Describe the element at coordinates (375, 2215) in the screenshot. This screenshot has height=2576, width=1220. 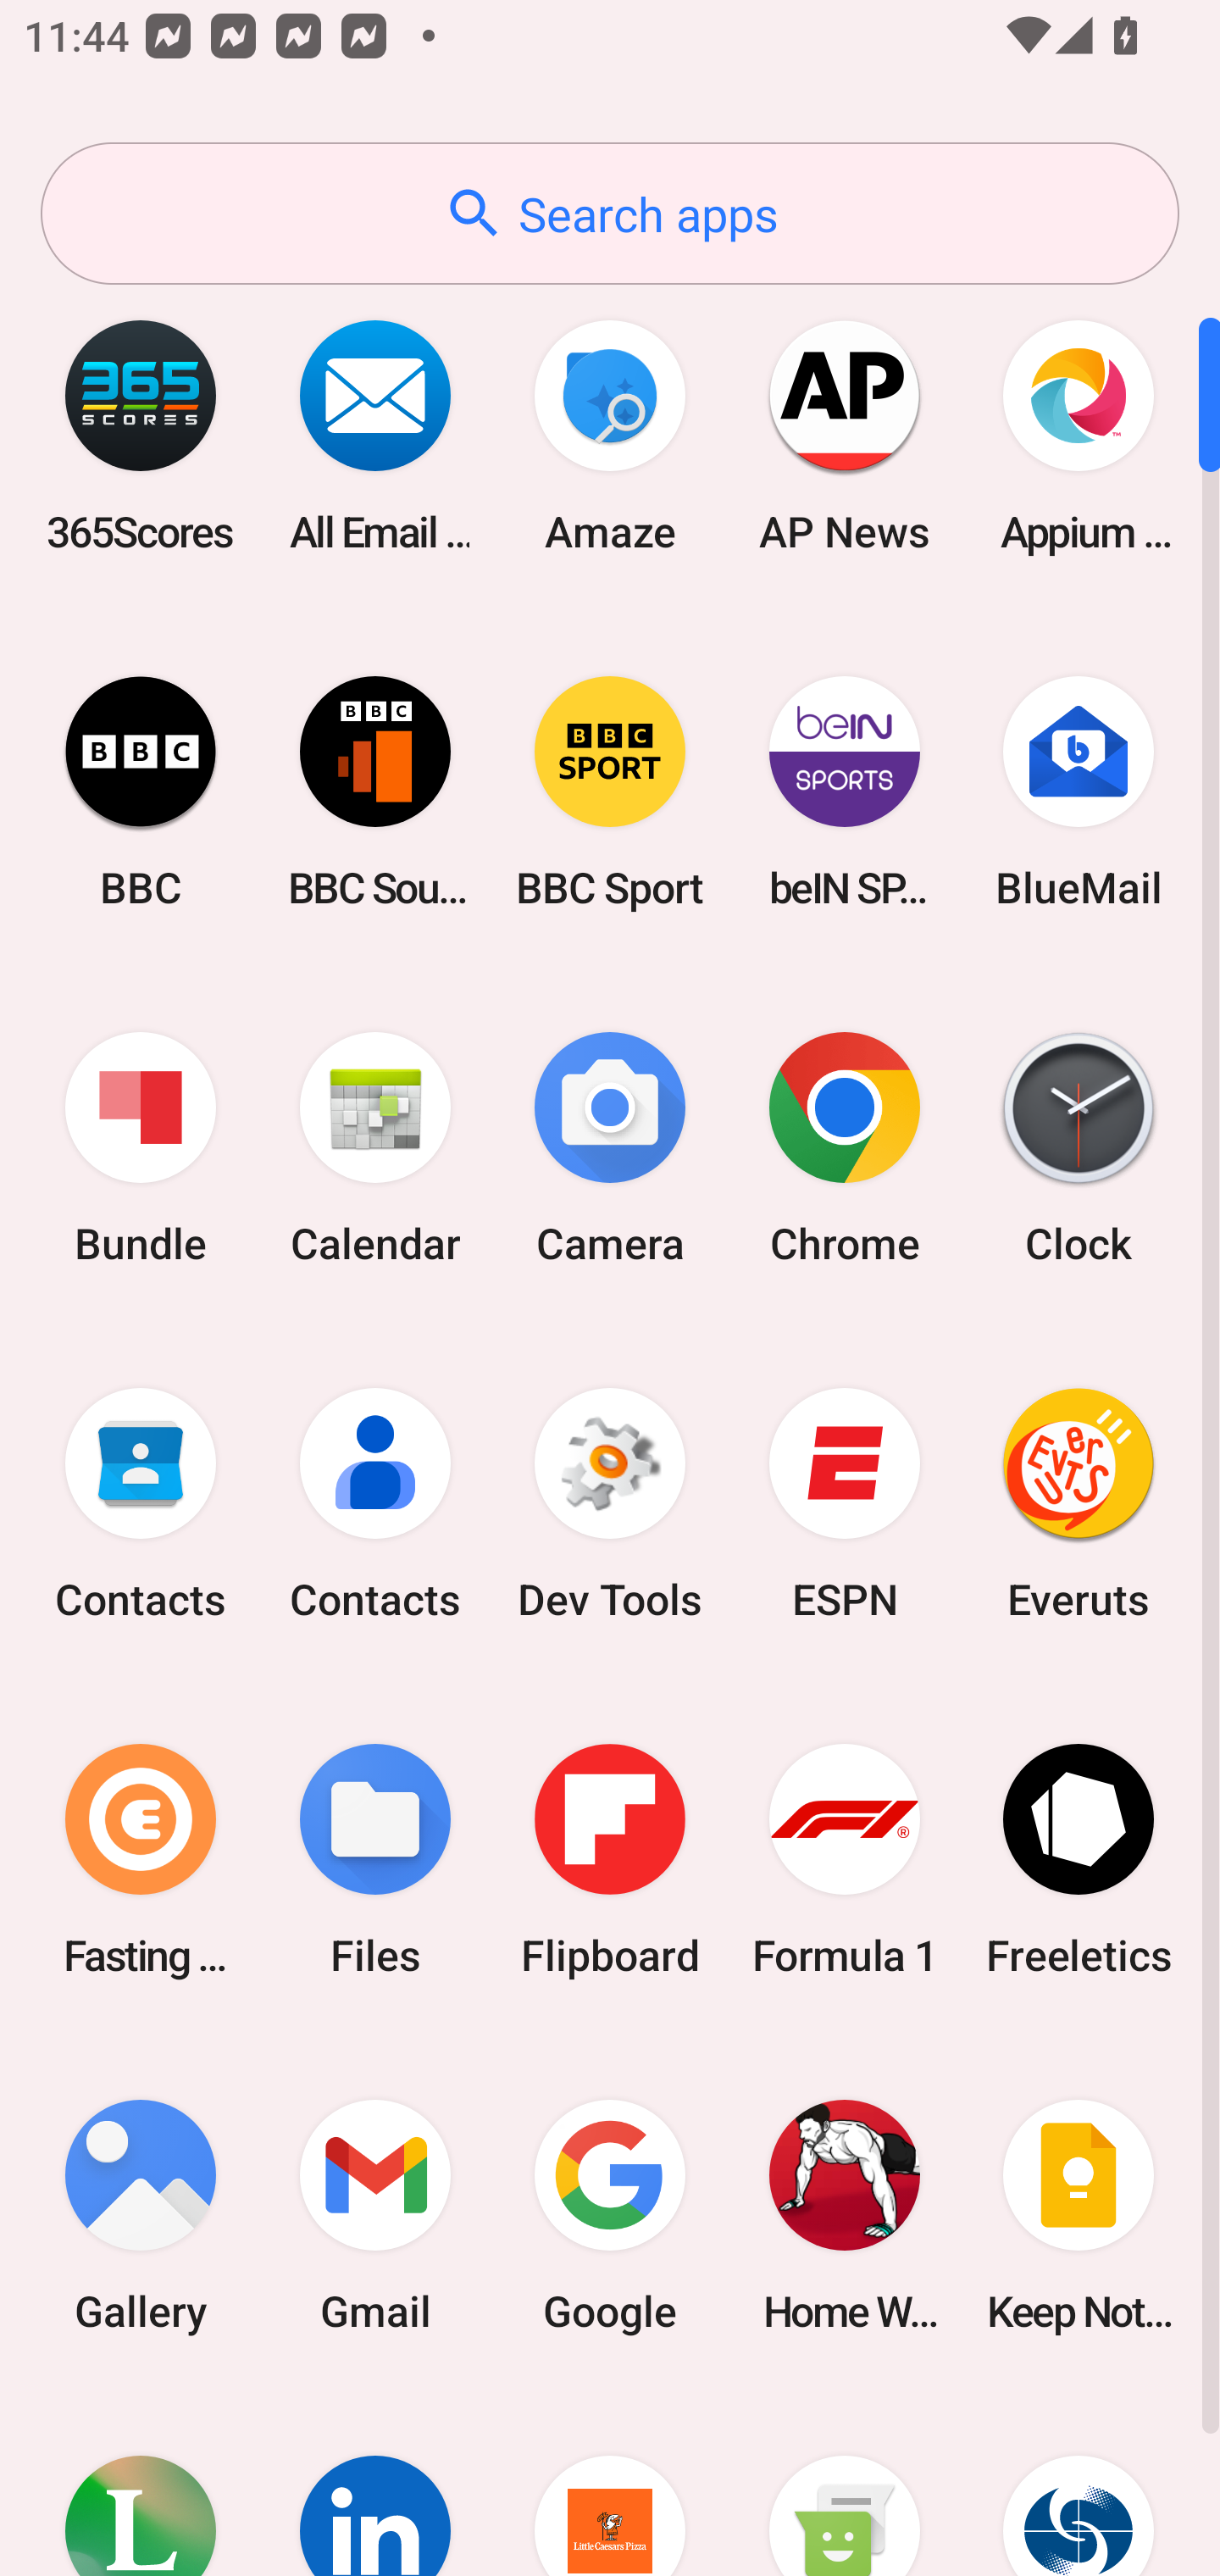
I see `Gmail` at that location.